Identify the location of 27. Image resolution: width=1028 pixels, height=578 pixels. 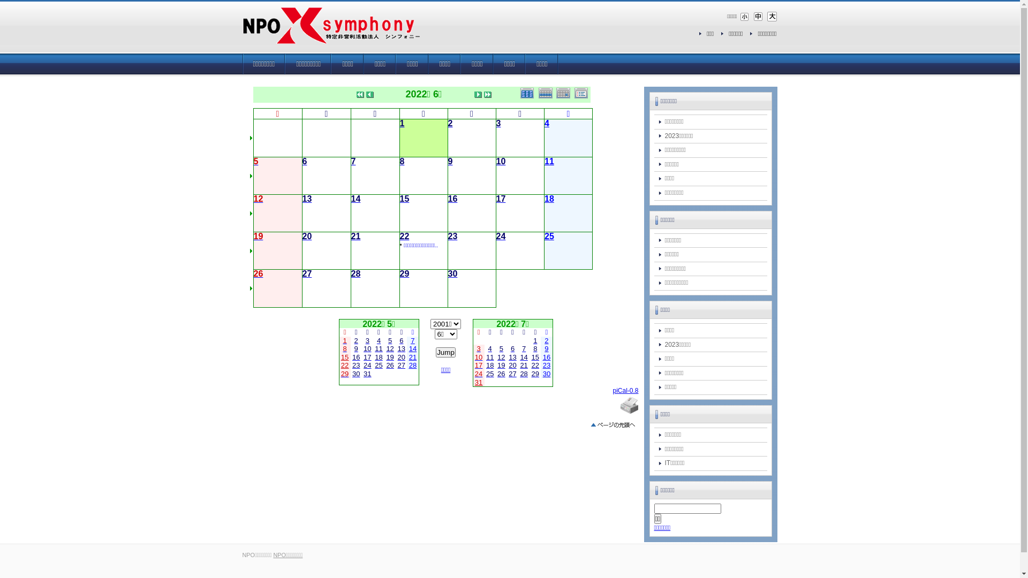
(512, 374).